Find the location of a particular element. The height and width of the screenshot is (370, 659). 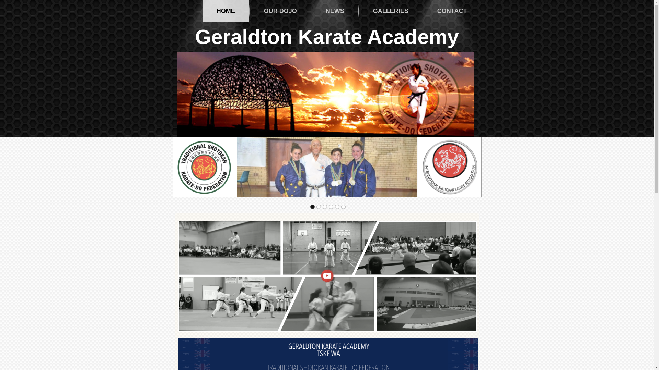

2 is located at coordinates (319, 207).